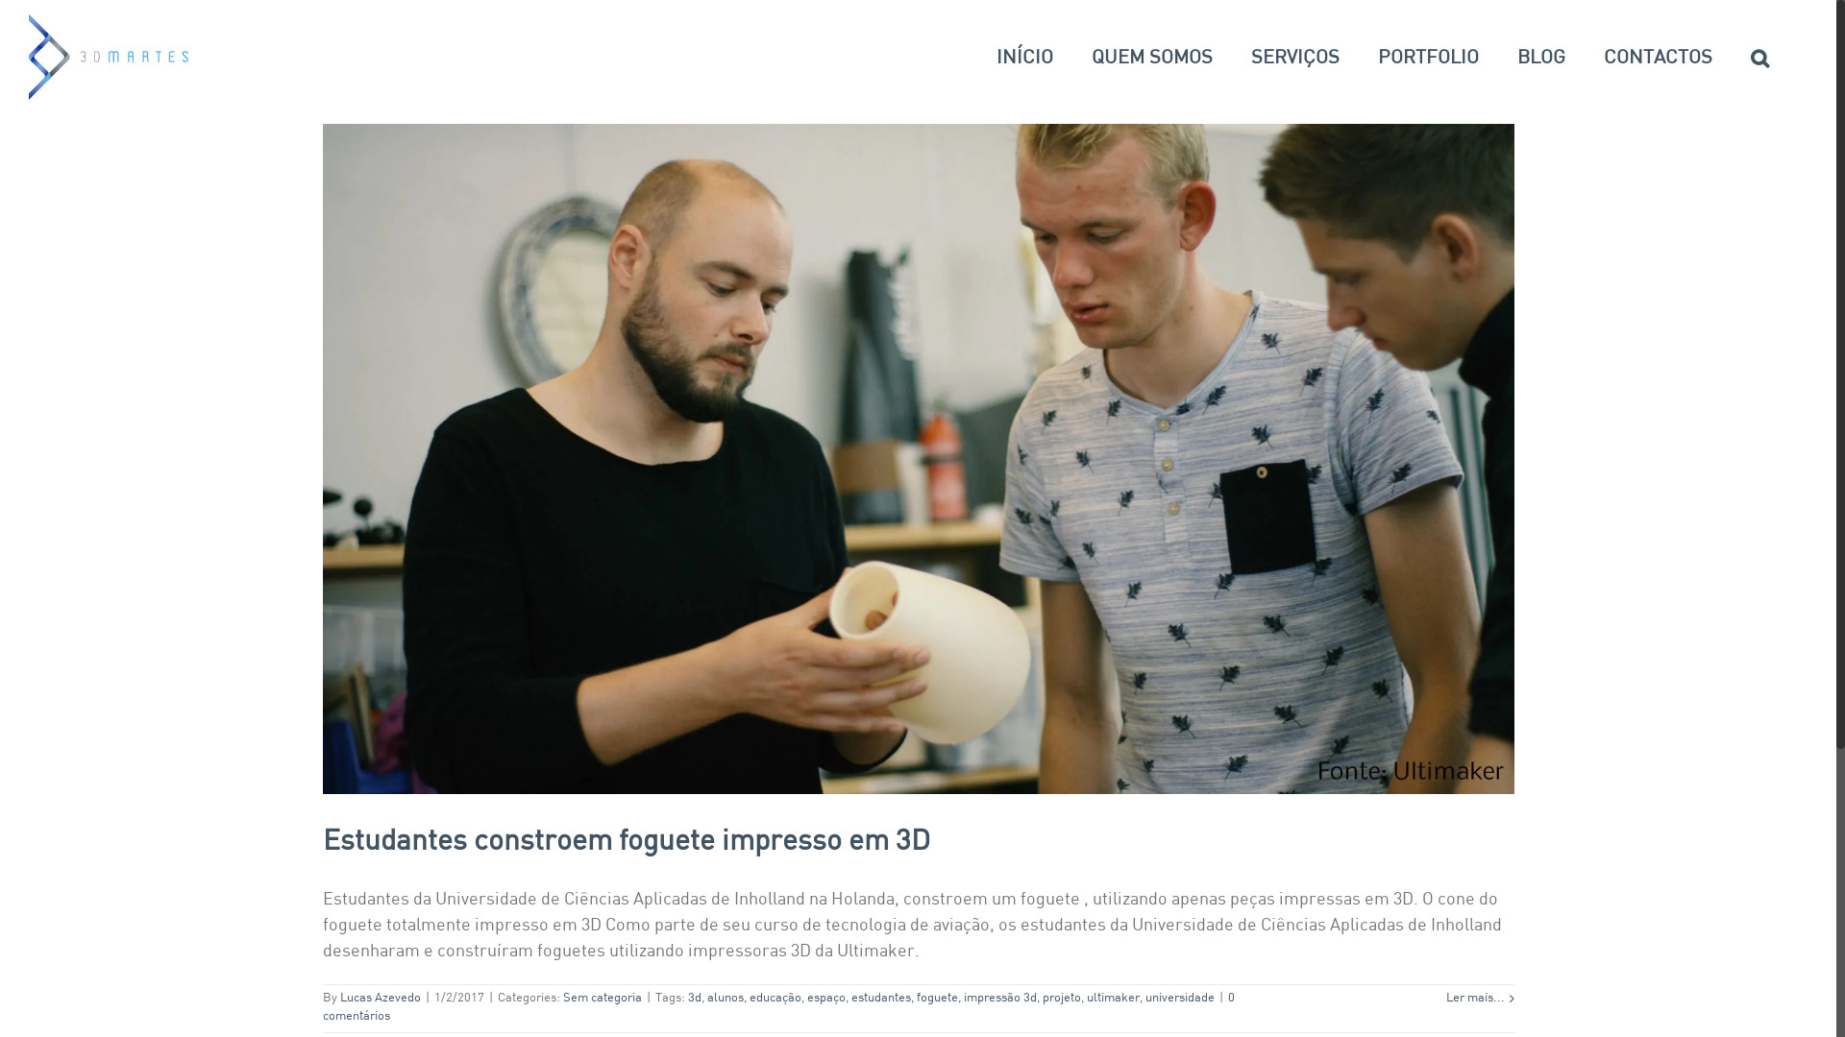  What do you see at coordinates (919, 459) in the screenshot?
I see `Rocket2 Rocket2` at bounding box center [919, 459].